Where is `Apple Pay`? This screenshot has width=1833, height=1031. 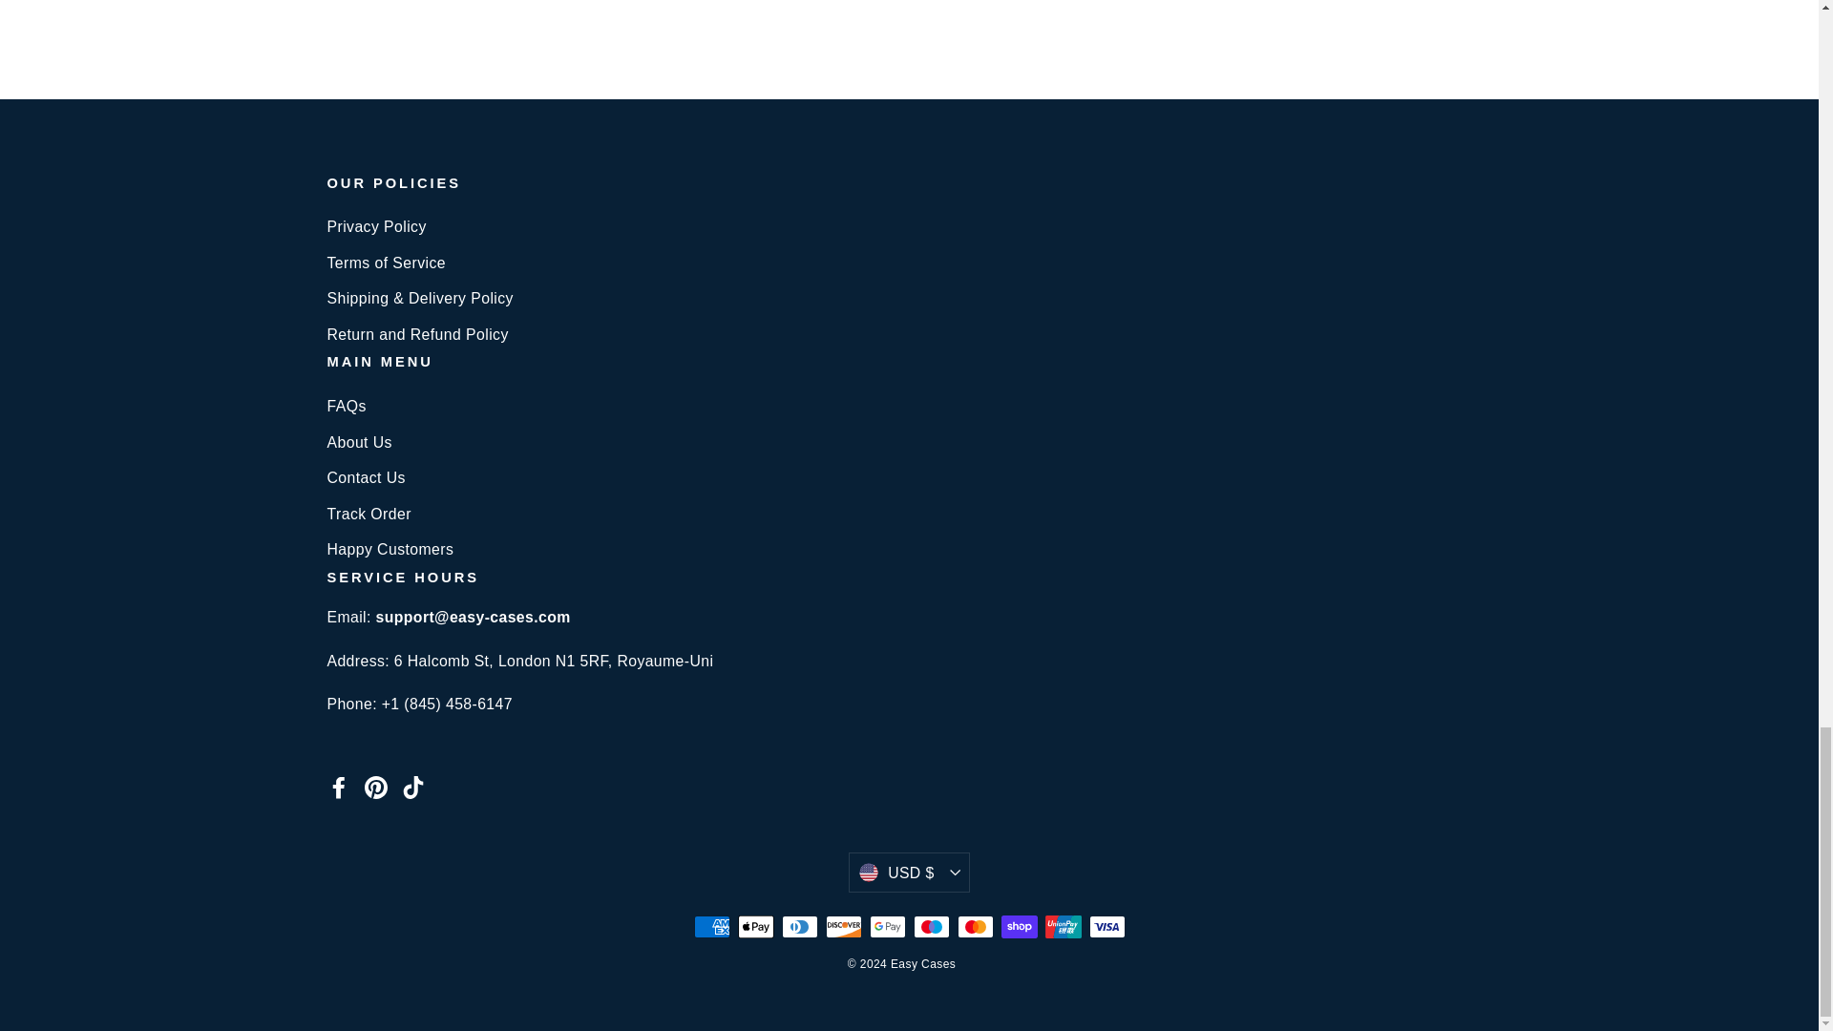
Apple Pay is located at coordinates (754, 926).